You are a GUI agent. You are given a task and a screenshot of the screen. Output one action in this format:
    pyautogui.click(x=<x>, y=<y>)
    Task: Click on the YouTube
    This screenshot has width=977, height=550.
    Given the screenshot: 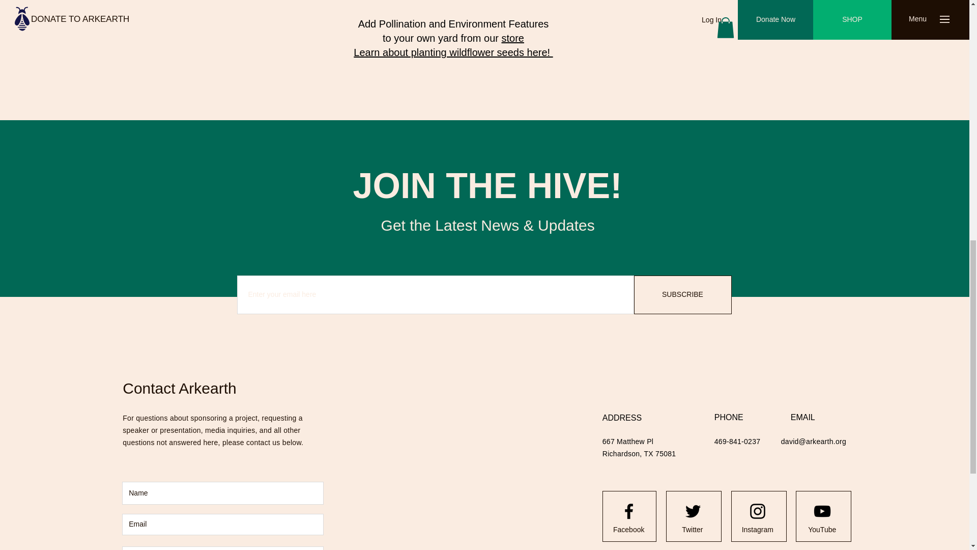 What is the action you would take?
    pyautogui.click(x=822, y=530)
    